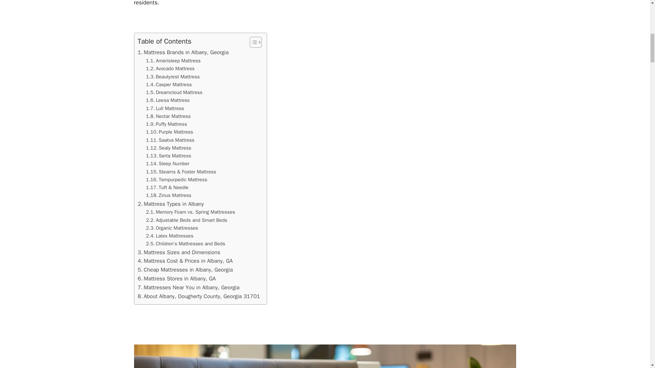 The width and height of the screenshot is (655, 368). What do you see at coordinates (169, 85) in the screenshot?
I see `Casper Mattress` at bounding box center [169, 85].